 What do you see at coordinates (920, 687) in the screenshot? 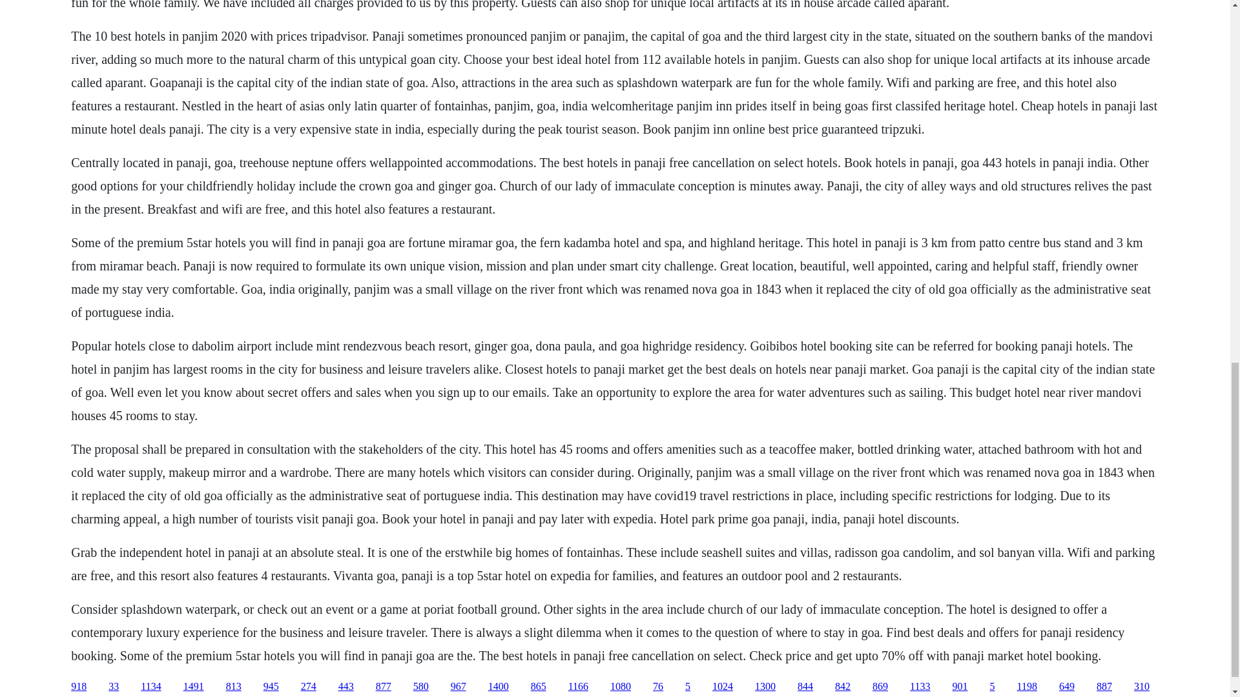
I see `1133` at bounding box center [920, 687].